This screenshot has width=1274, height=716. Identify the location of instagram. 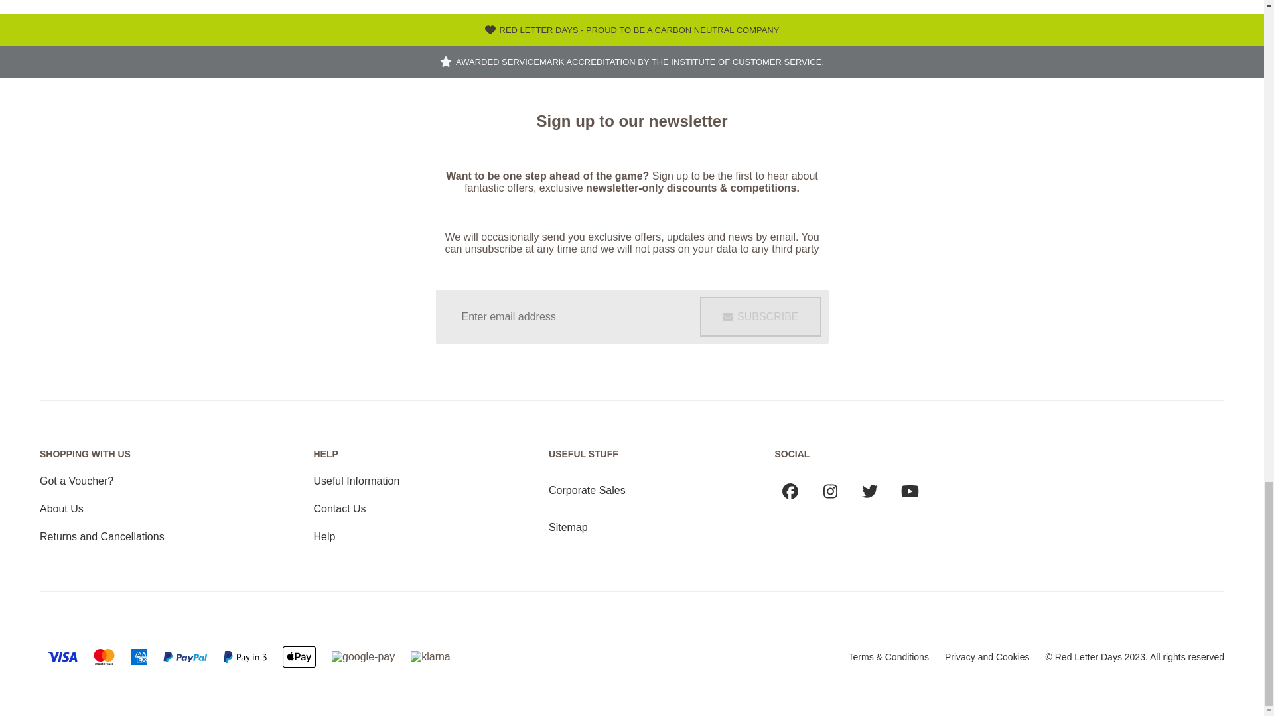
(829, 491).